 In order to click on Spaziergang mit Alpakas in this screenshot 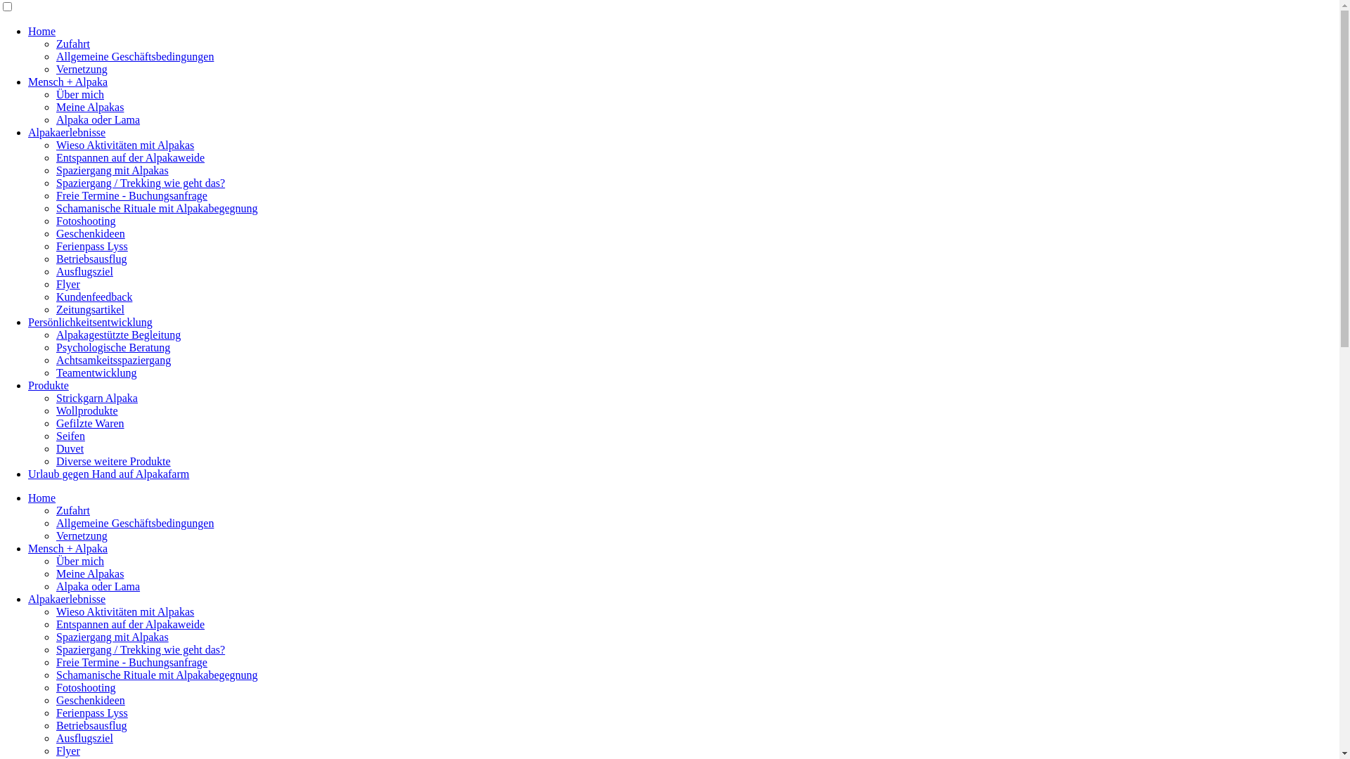, I will do `click(112, 170)`.